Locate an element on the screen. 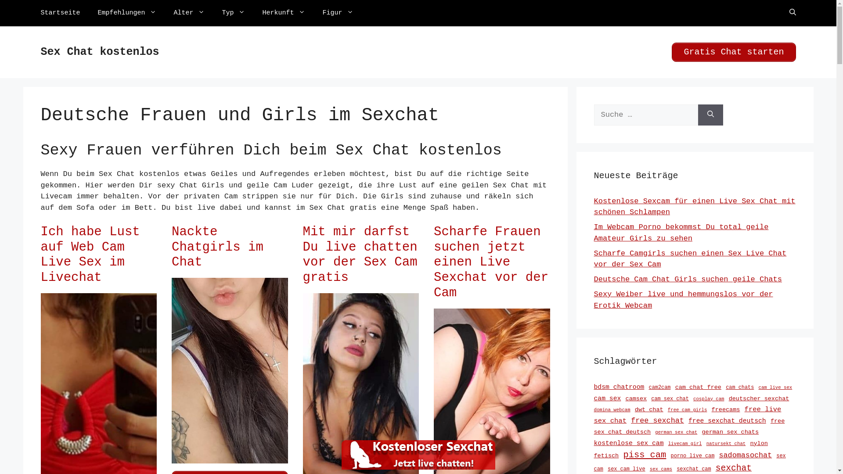 The height and width of the screenshot is (474, 843). nylon fetisch is located at coordinates (681, 449).